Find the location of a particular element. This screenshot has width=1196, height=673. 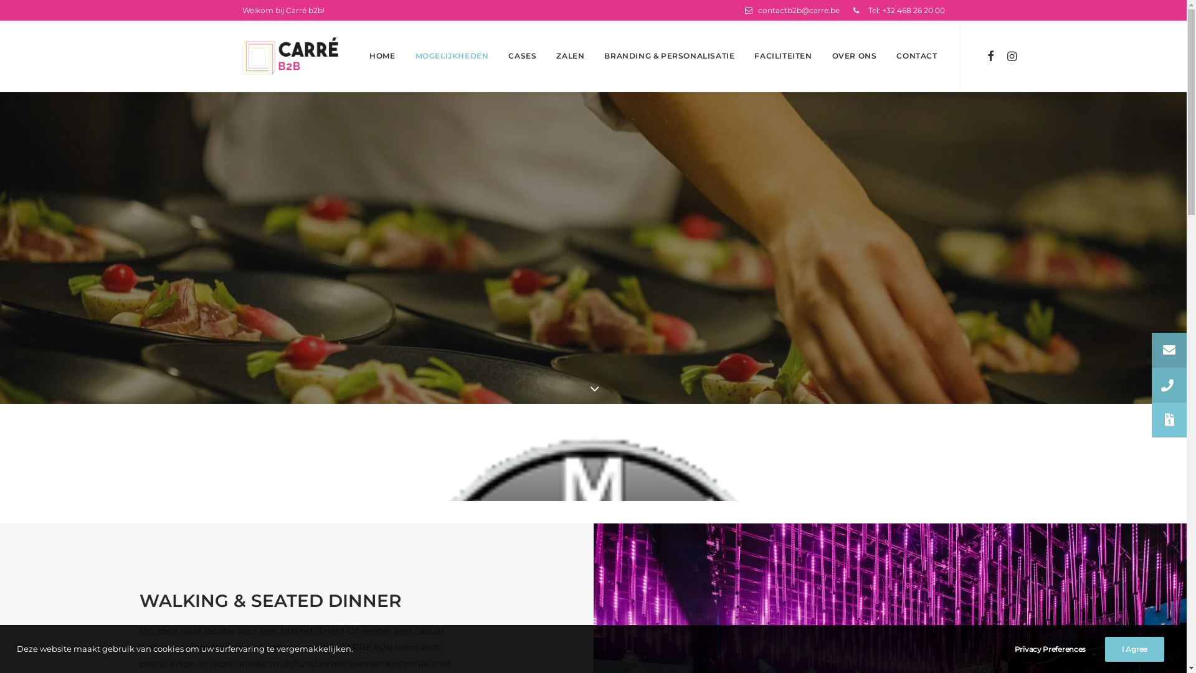

ZALEN is located at coordinates (571, 56).